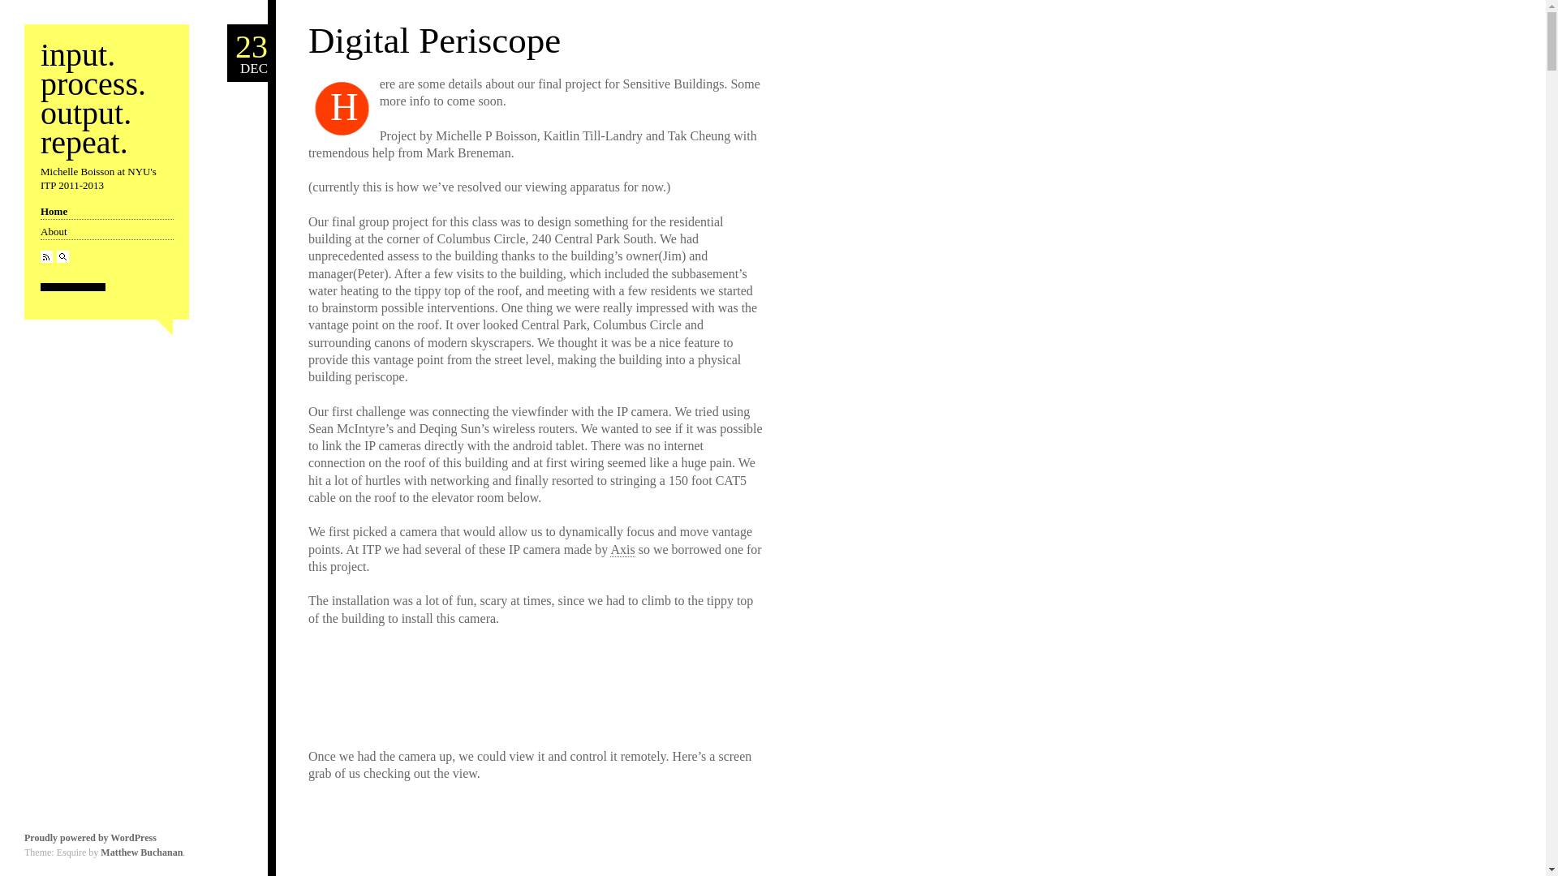 This screenshot has width=1558, height=876. I want to click on Skip to content, so click(93, 98).